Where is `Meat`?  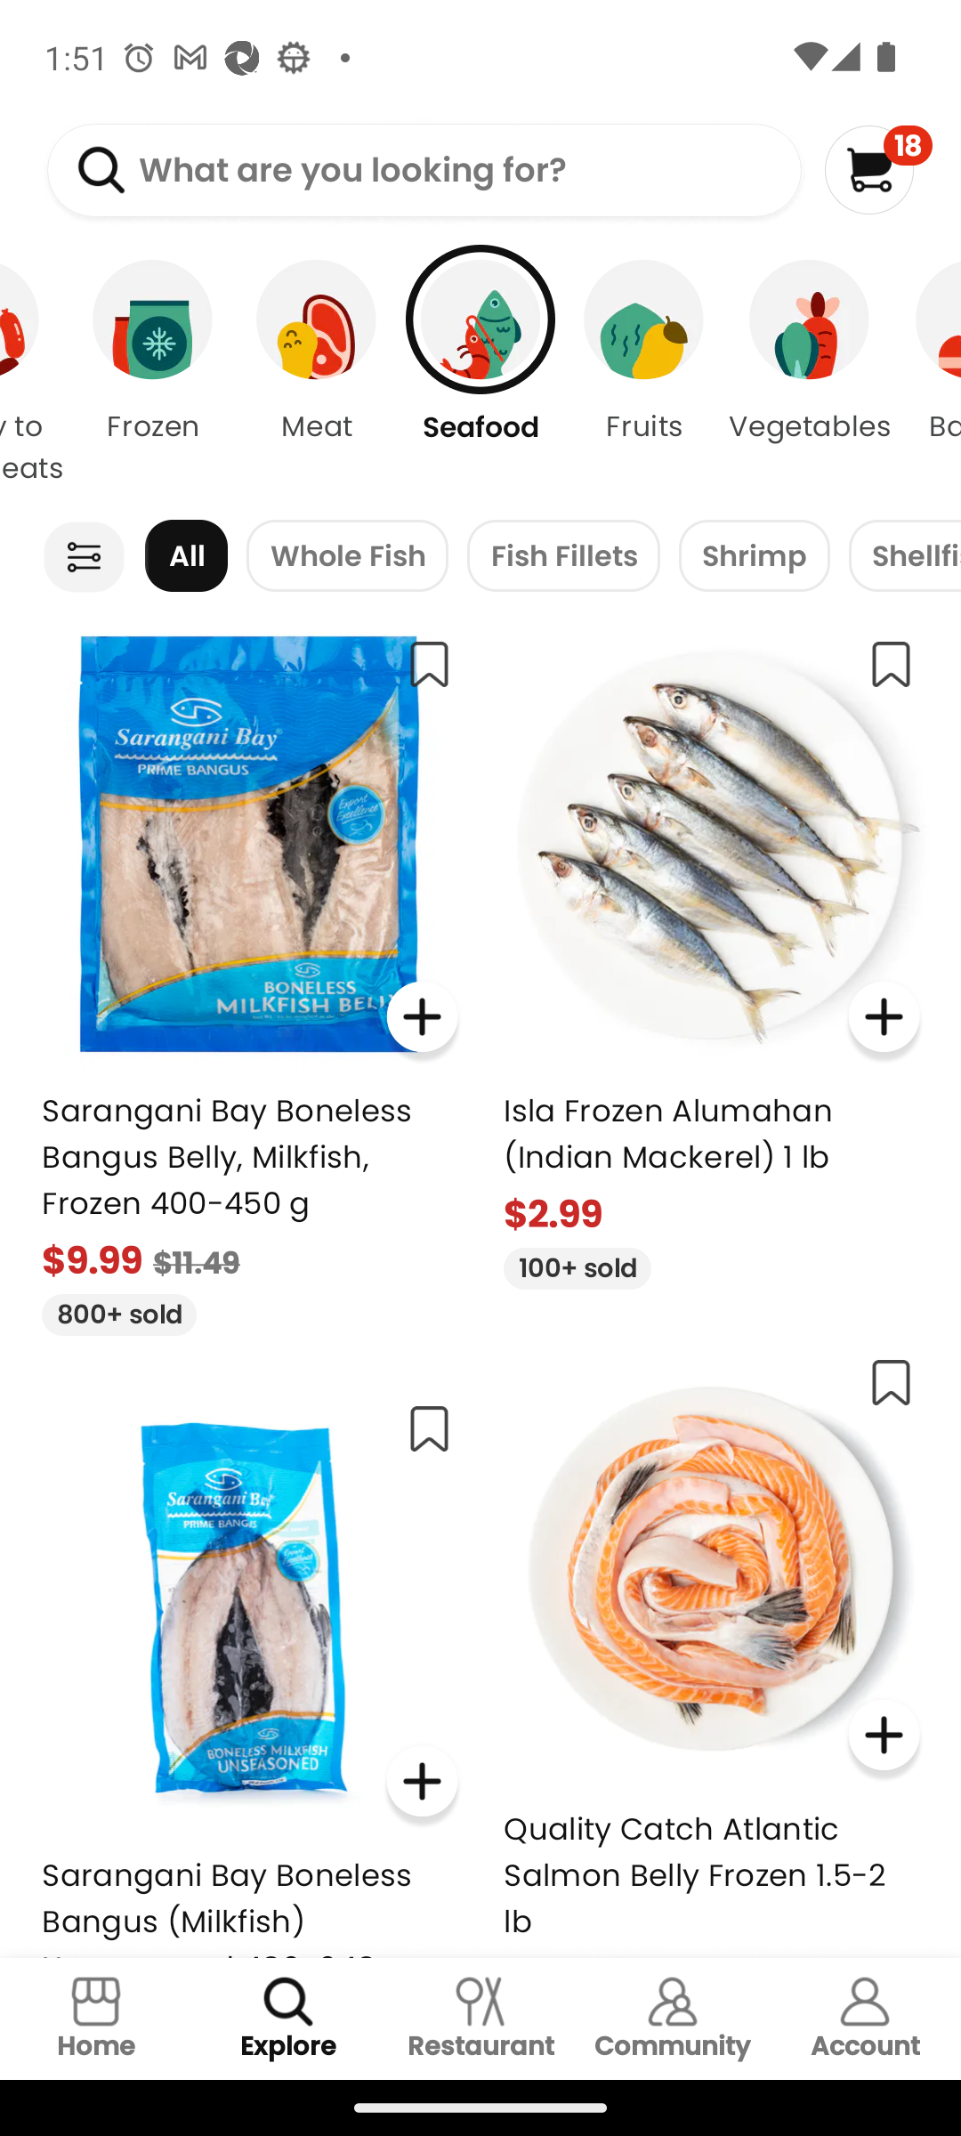 Meat is located at coordinates (317, 374).